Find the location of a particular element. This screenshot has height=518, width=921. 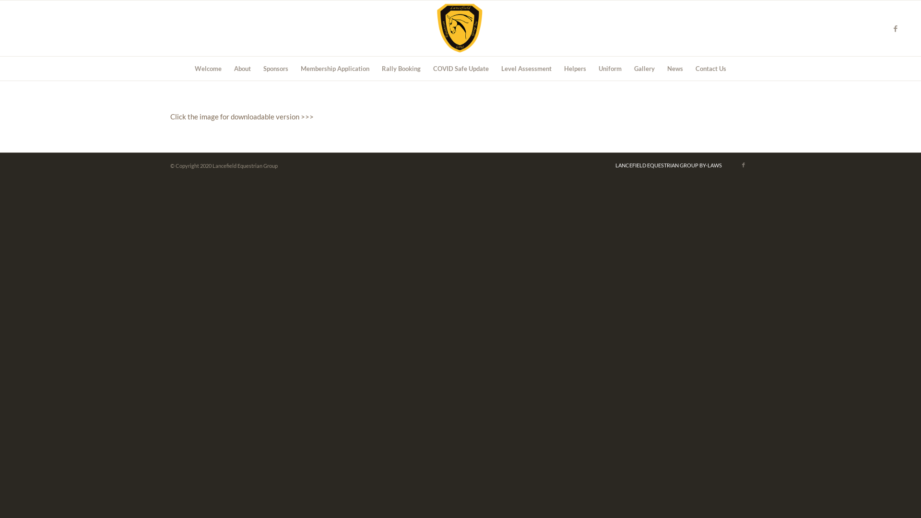

Facebook is located at coordinates (744, 165).